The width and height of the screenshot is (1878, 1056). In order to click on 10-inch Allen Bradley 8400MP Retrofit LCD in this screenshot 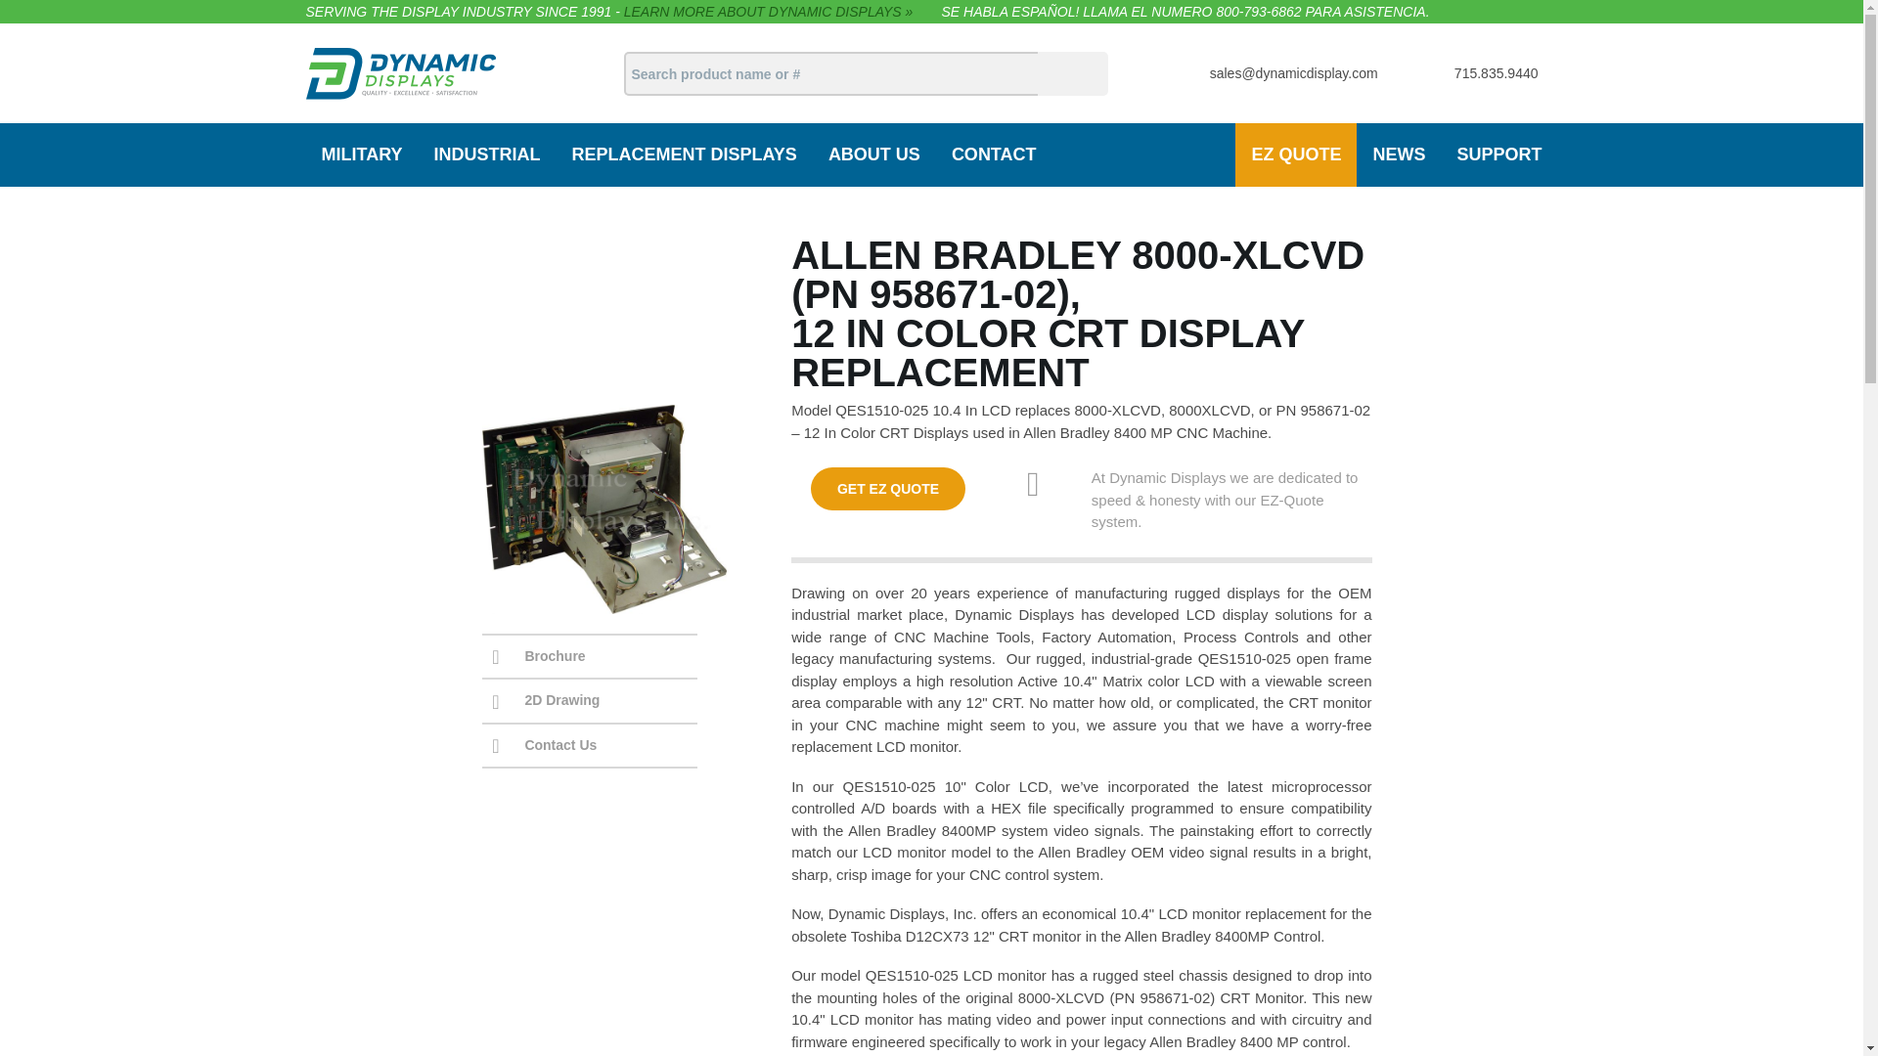, I will do `click(603, 319)`.